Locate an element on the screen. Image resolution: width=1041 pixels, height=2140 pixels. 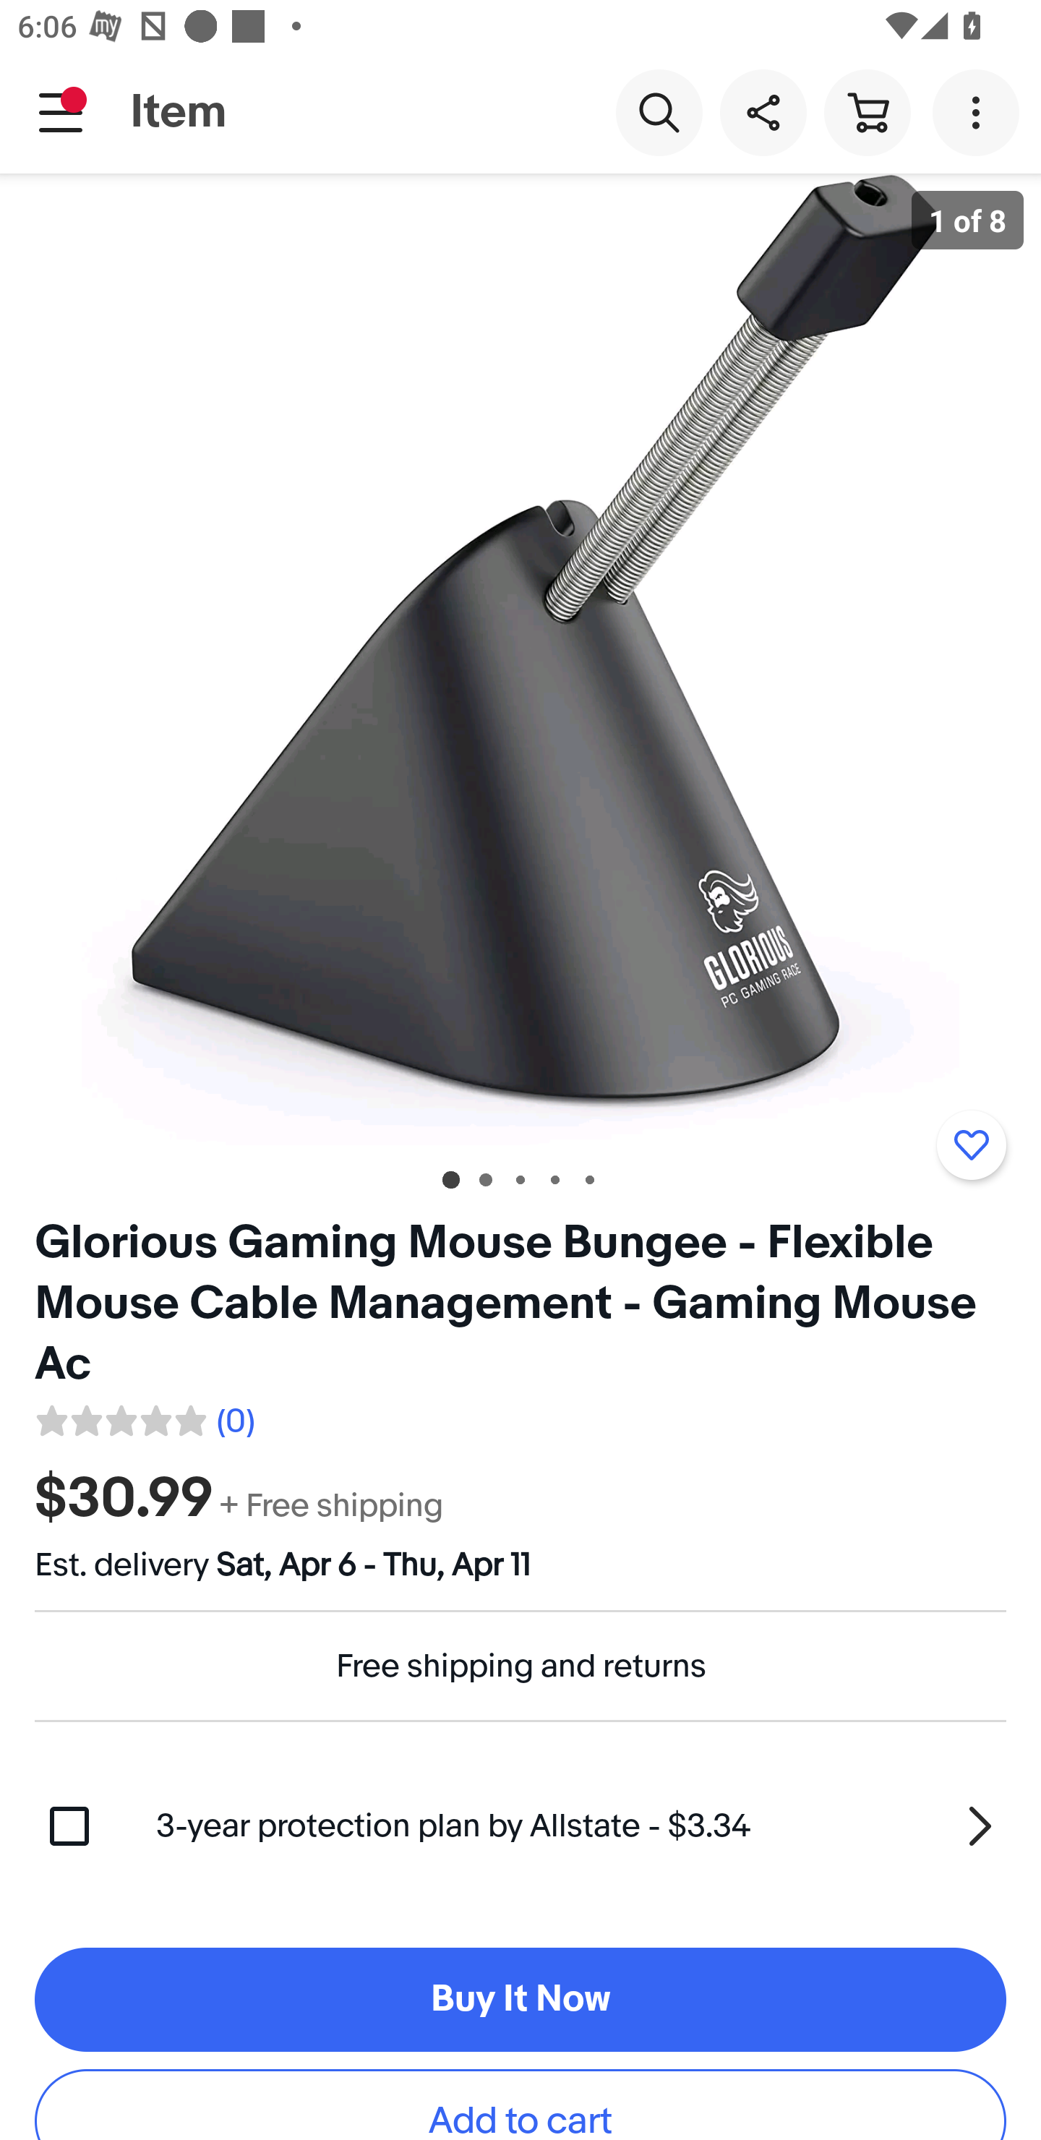
Search is located at coordinates (659, 111).